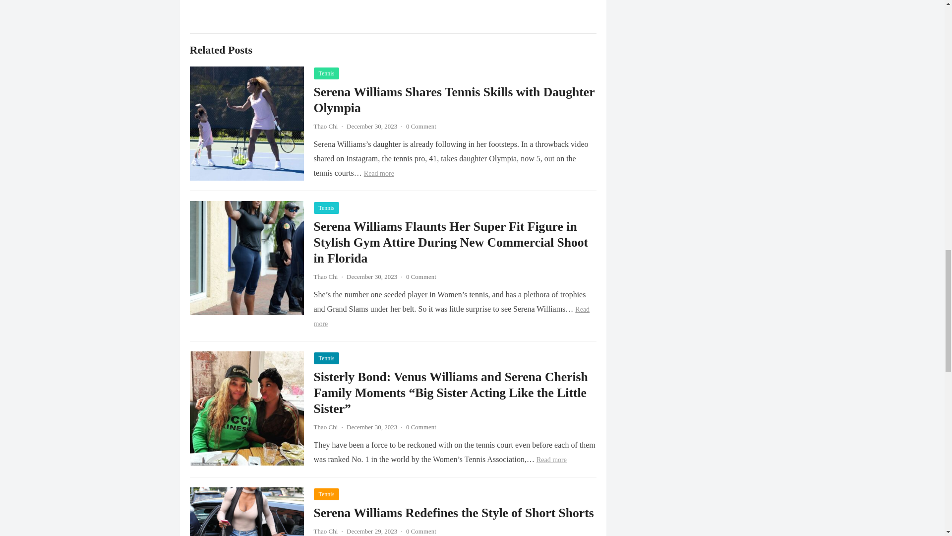 Image resolution: width=952 pixels, height=536 pixels. What do you see at coordinates (453, 100) in the screenshot?
I see `Serena Williams Shares Tennis Skills with Daughter Olympia` at bounding box center [453, 100].